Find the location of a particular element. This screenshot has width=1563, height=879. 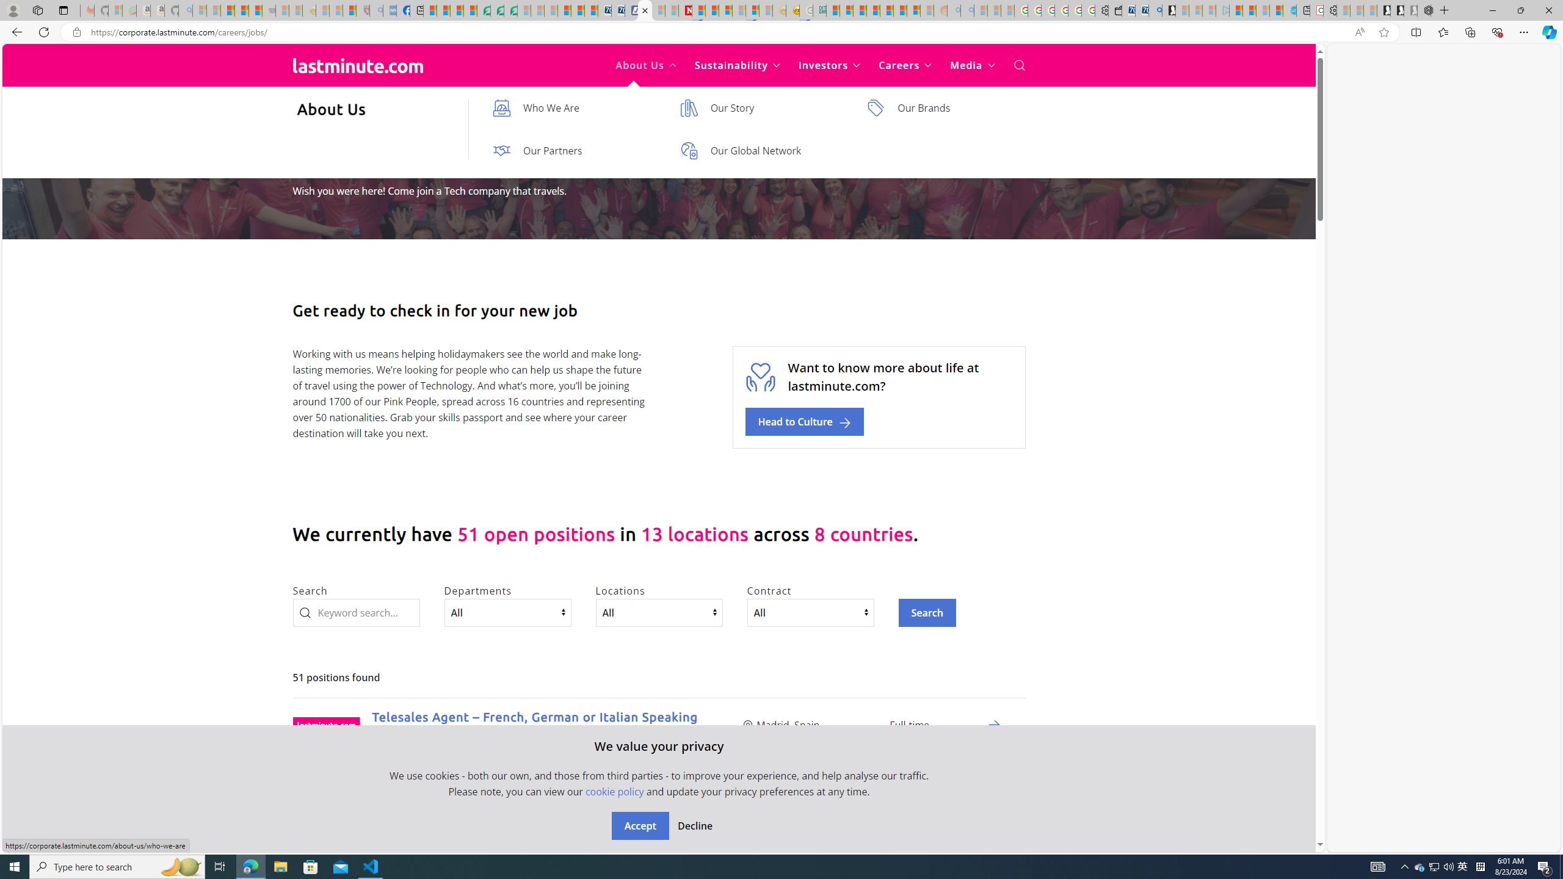

Accept is located at coordinates (640, 826).